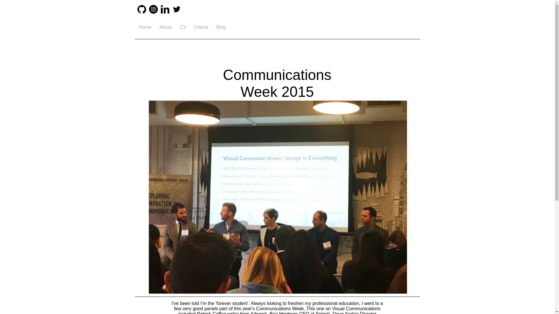  Describe the element at coordinates (201, 27) in the screenshot. I see `Clients` at that location.